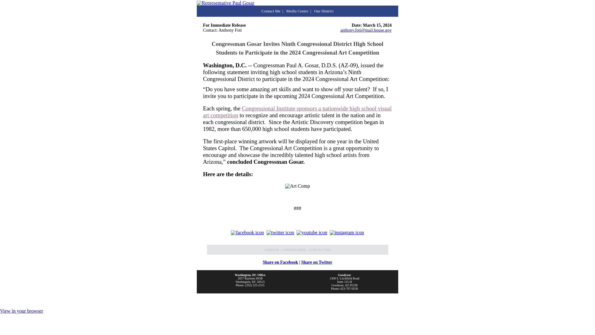 This screenshot has height=335, width=595. What do you see at coordinates (280, 262) in the screenshot?
I see `Share on Facebook` at bounding box center [280, 262].